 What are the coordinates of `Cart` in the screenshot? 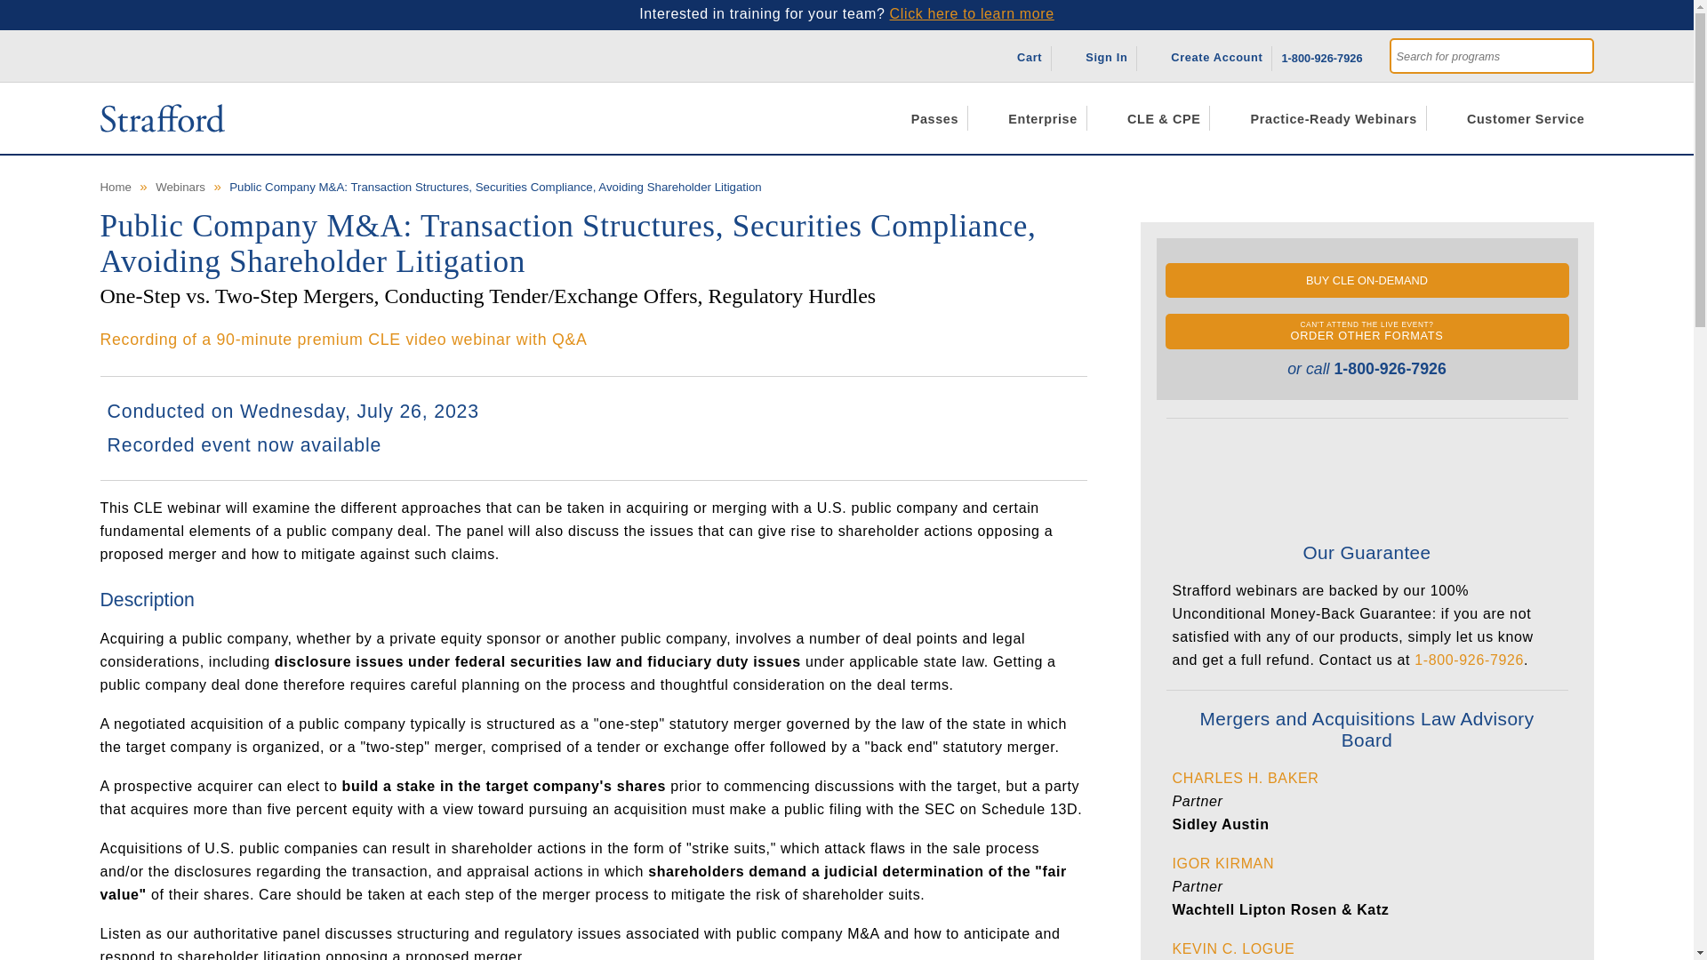 It's located at (1021, 55).